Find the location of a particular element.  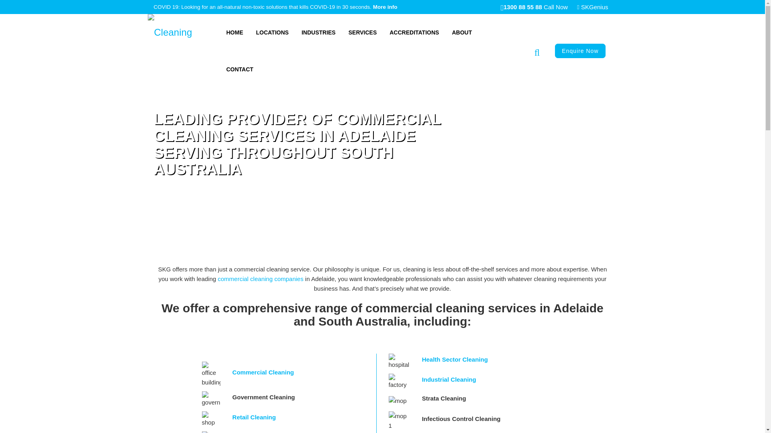

1300 88 55 88 Call Now is located at coordinates (534, 7).